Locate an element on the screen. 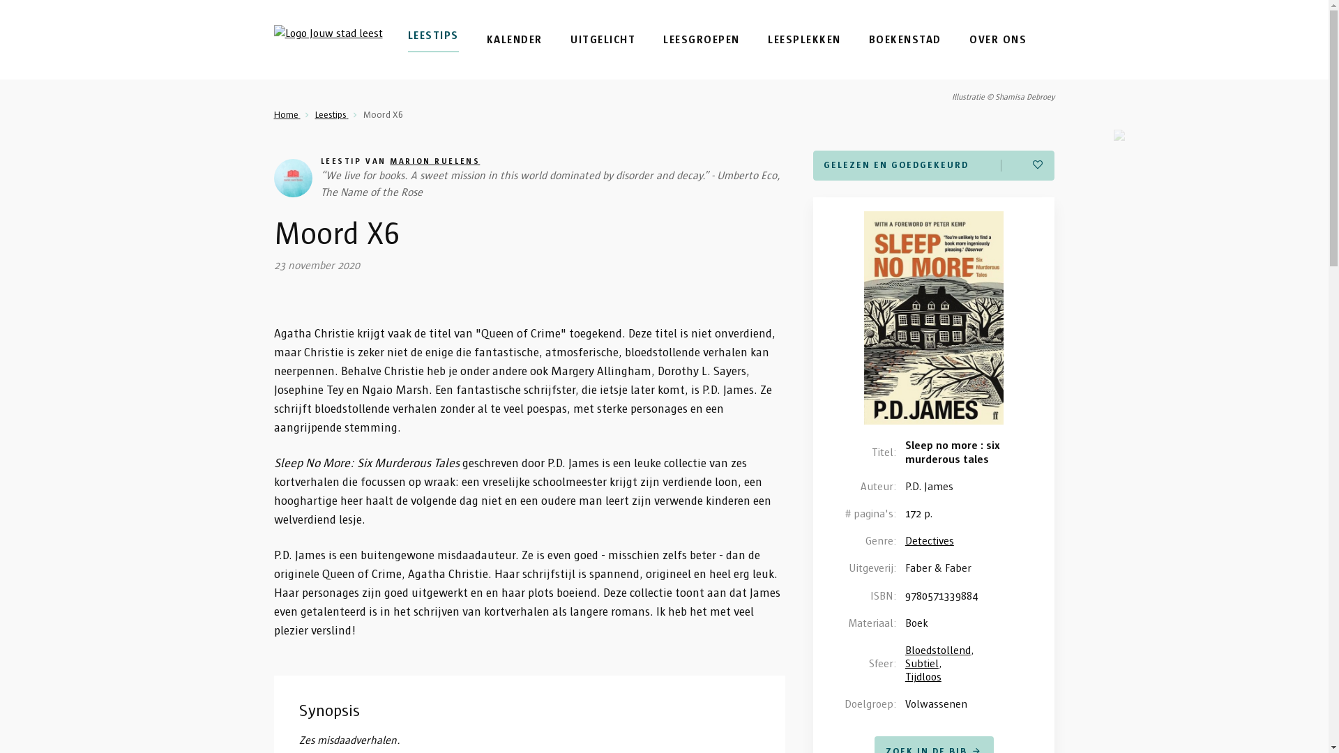 This screenshot has width=1339, height=753. LEESTIPS is located at coordinates (432, 39).